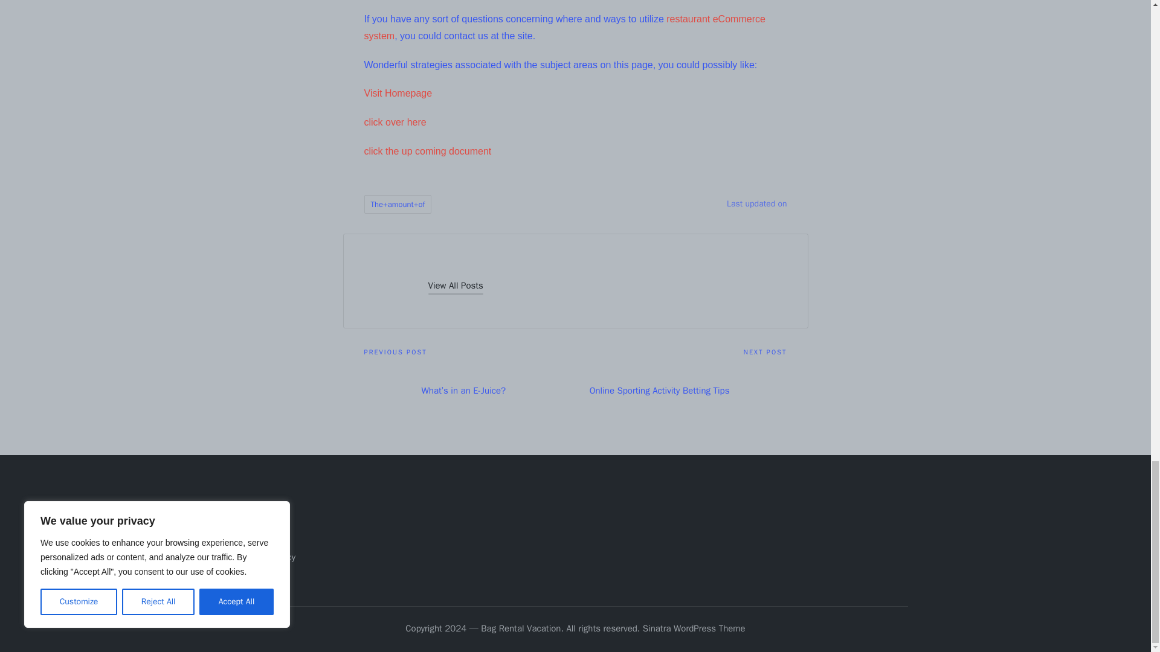 This screenshot has height=652, width=1160. What do you see at coordinates (680, 390) in the screenshot?
I see `Online Sporting Activity Betting Tips` at bounding box center [680, 390].